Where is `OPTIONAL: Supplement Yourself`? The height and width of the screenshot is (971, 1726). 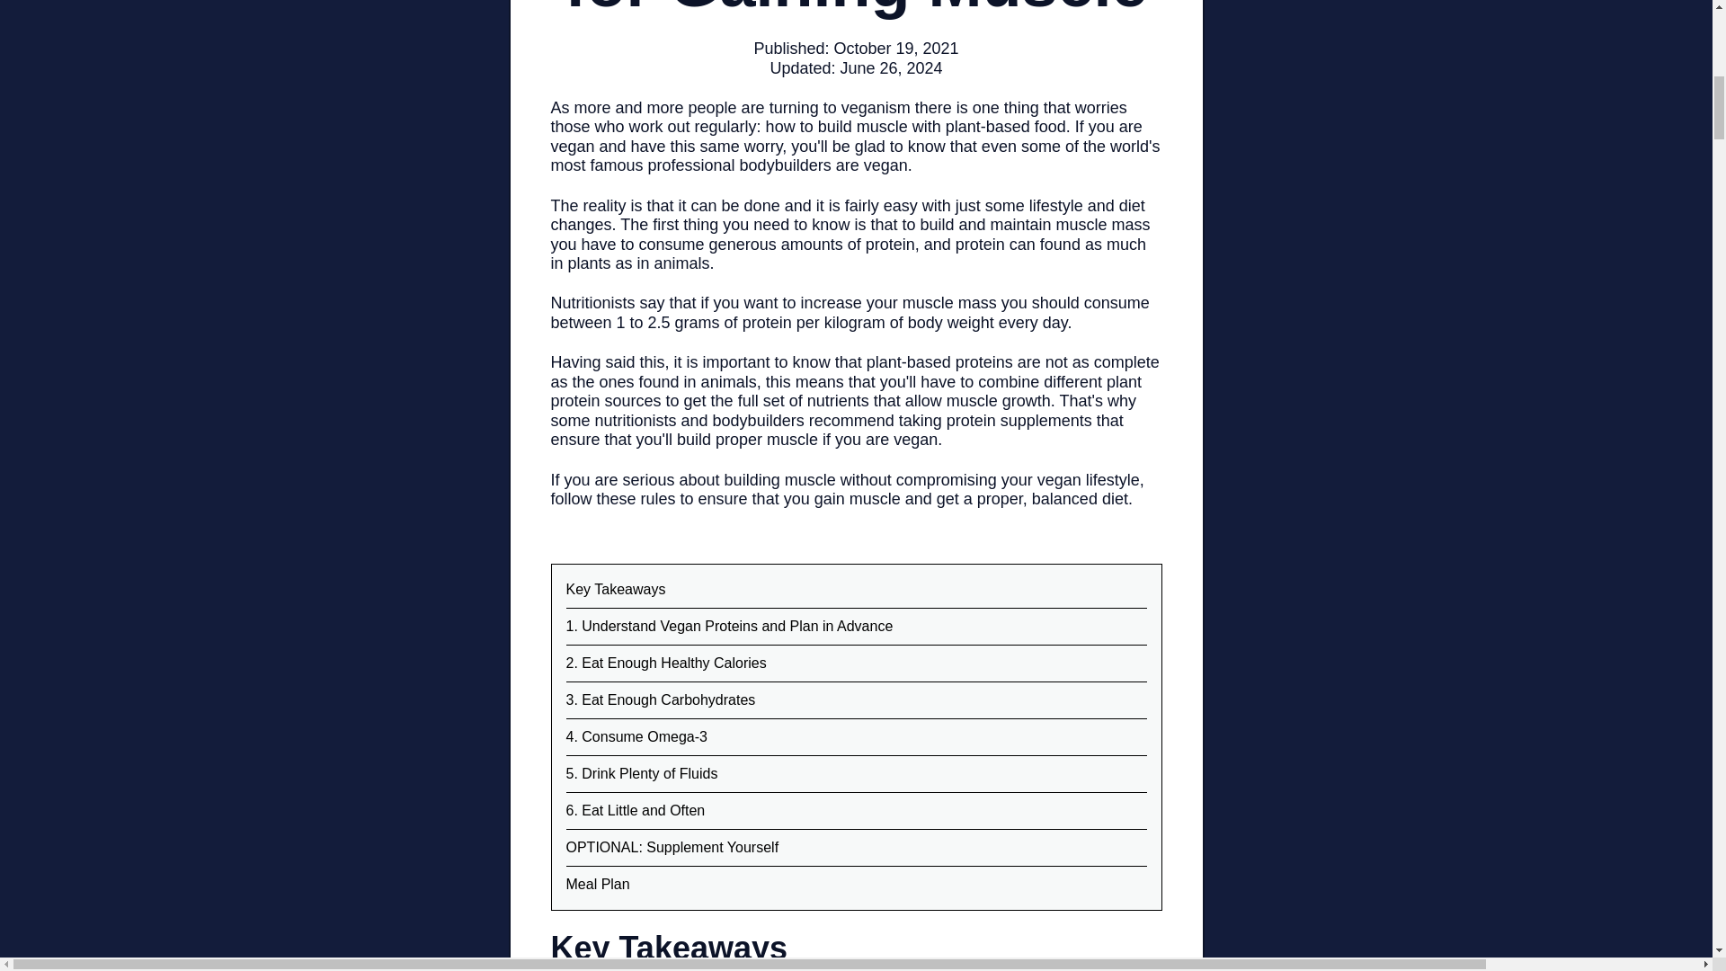 OPTIONAL: Supplement Yourself is located at coordinates (672, 847).